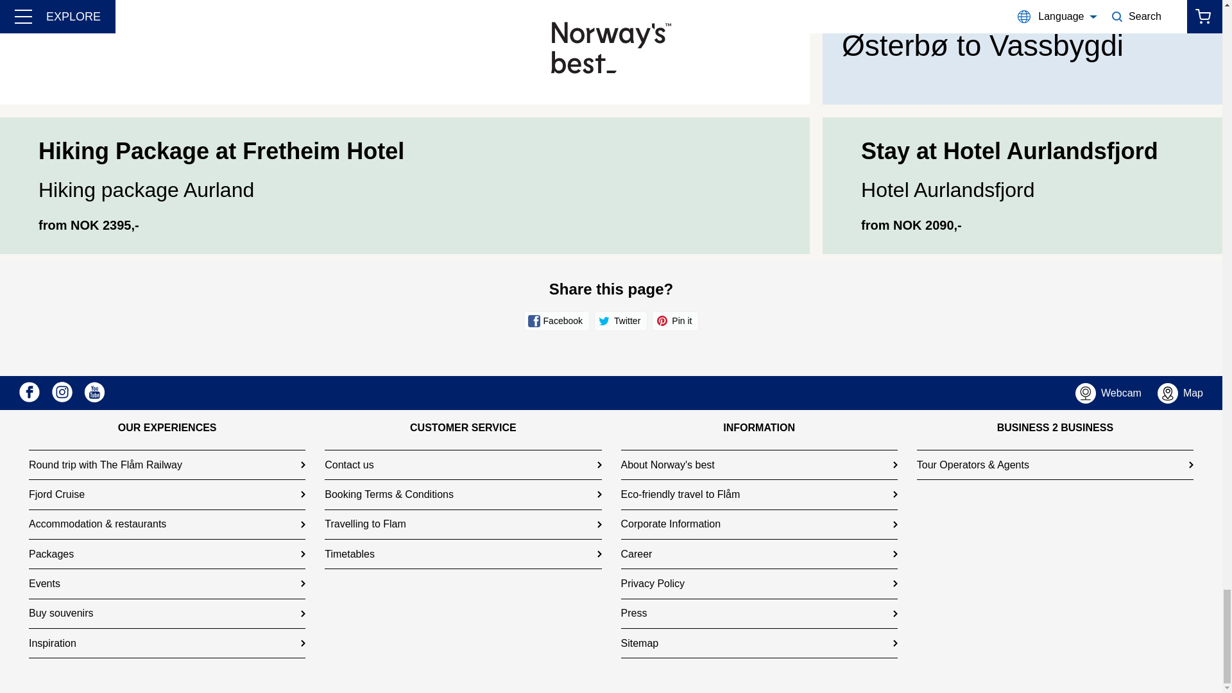 Image resolution: width=1232 pixels, height=693 pixels. I want to click on Youtube, so click(94, 392).